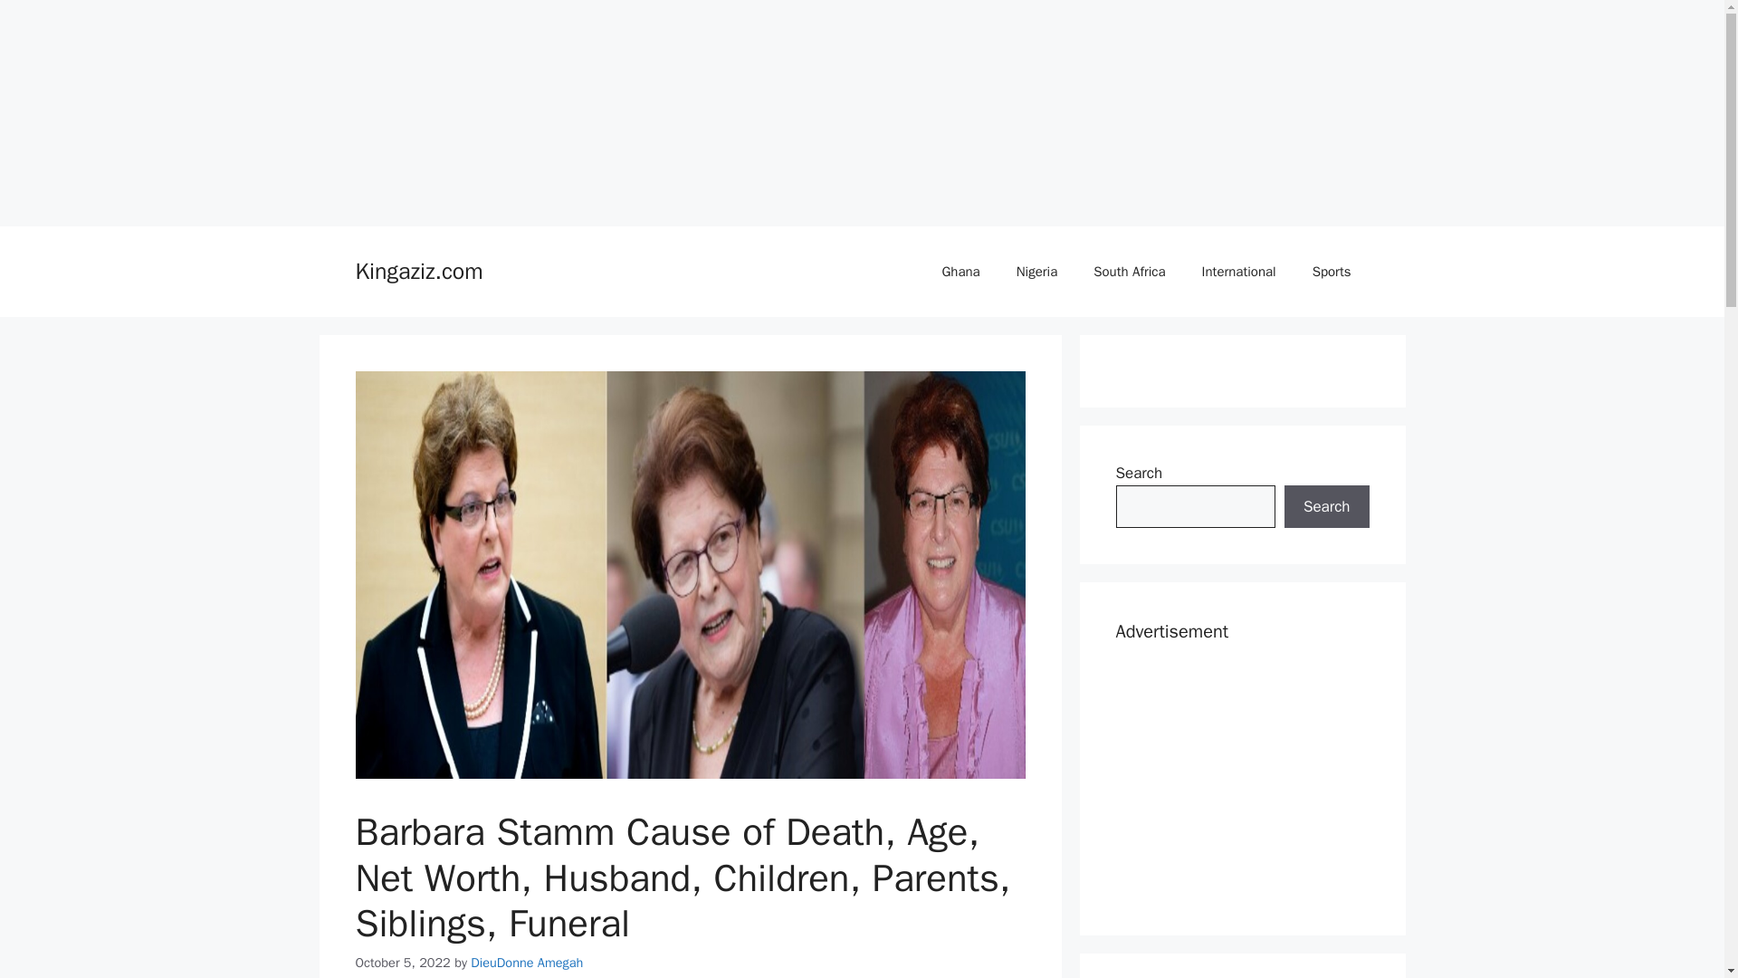 The height and width of the screenshot is (978, 1738). What do you see at coordinates (418, 272) in the screenshot?
I see `Kingaziz.com` at bounding box center [418, 272].